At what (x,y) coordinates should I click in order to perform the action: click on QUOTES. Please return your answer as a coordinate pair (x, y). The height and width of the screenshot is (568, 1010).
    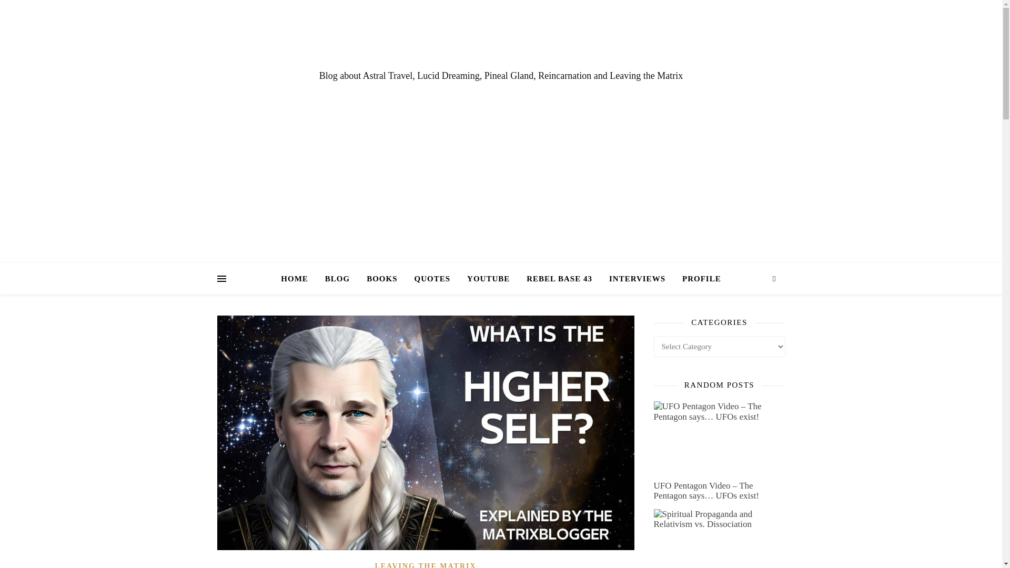
    Looking at the image, I should click on (432, 279).